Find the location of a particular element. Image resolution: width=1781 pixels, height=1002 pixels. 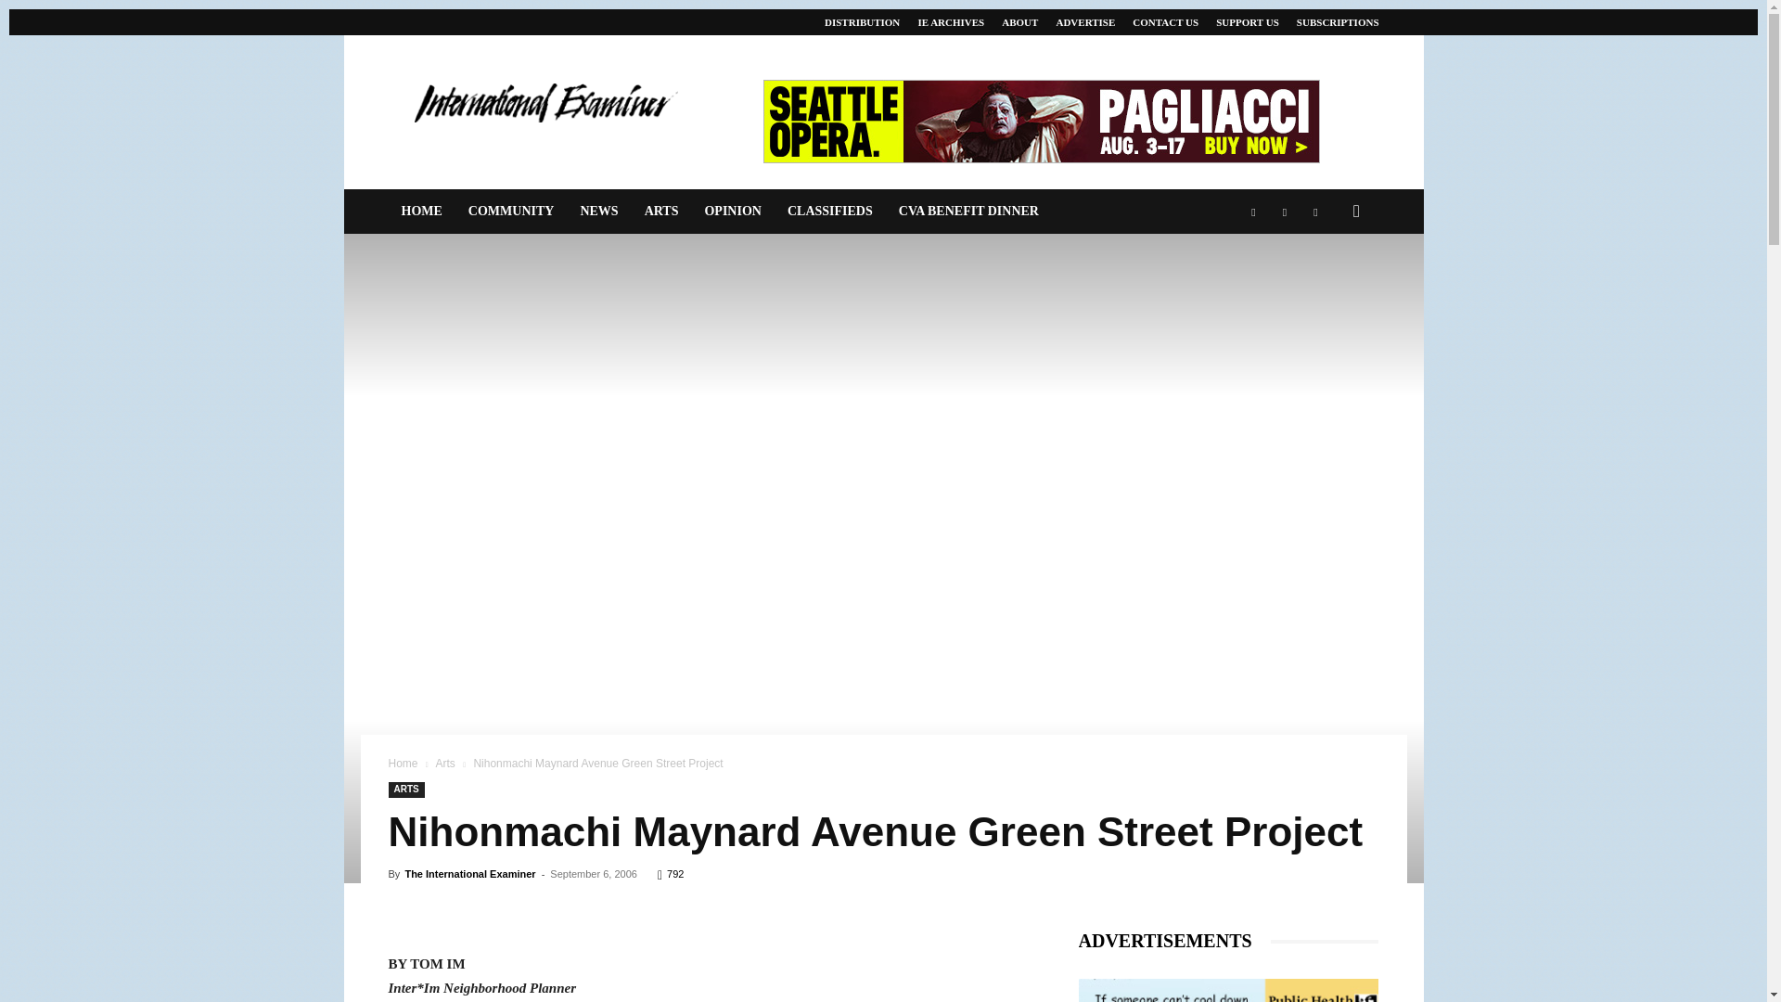

HOME is located at coordinates (421, 212).